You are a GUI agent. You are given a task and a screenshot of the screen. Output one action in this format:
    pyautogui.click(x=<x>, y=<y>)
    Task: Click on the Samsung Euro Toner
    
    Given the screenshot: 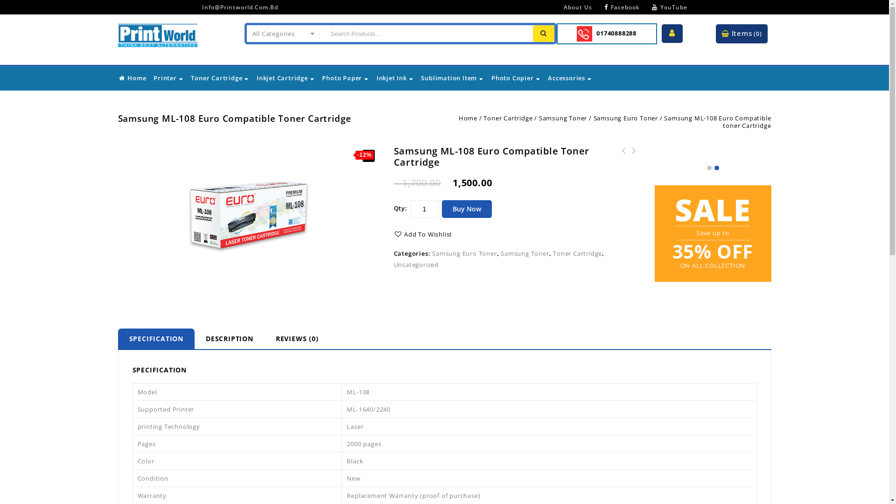 What is the action you would take?
    pyautogui.click(x=626, y=118)
    